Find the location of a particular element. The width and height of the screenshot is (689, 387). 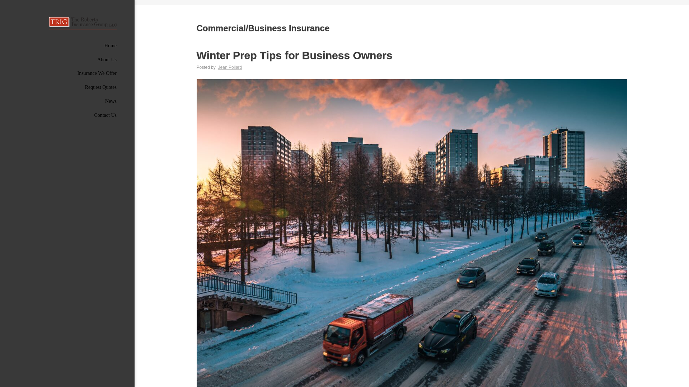

Contact Us is located at coordinates (67, 115).